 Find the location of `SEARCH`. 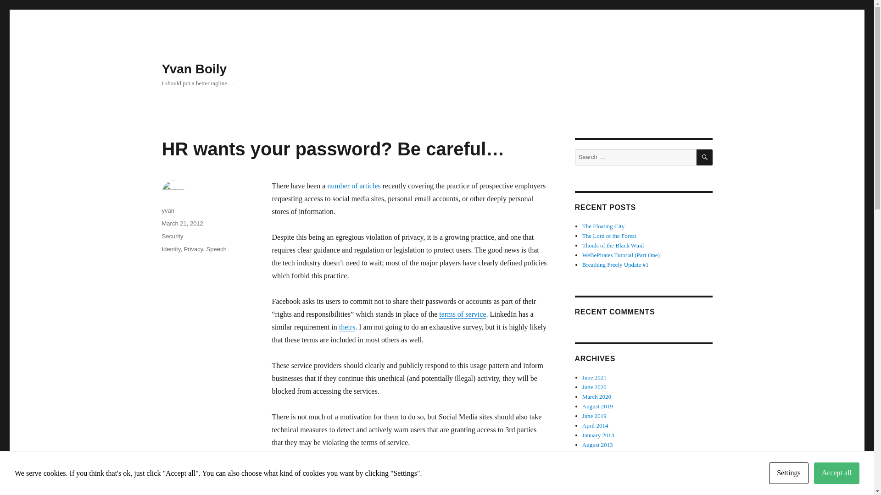

SEARCH is located at coordinates (705, 157).